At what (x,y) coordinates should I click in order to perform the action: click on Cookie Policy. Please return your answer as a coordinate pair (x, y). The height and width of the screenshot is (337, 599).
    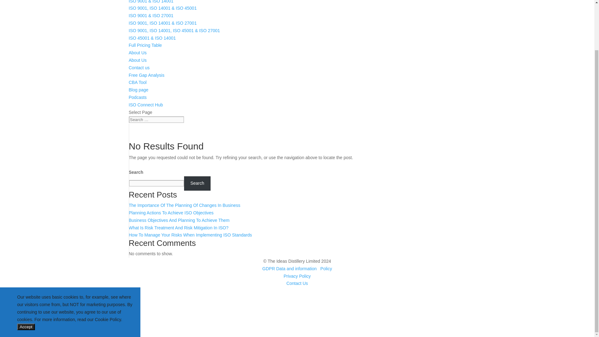
    Looking at the image, I should click on (108, 320).